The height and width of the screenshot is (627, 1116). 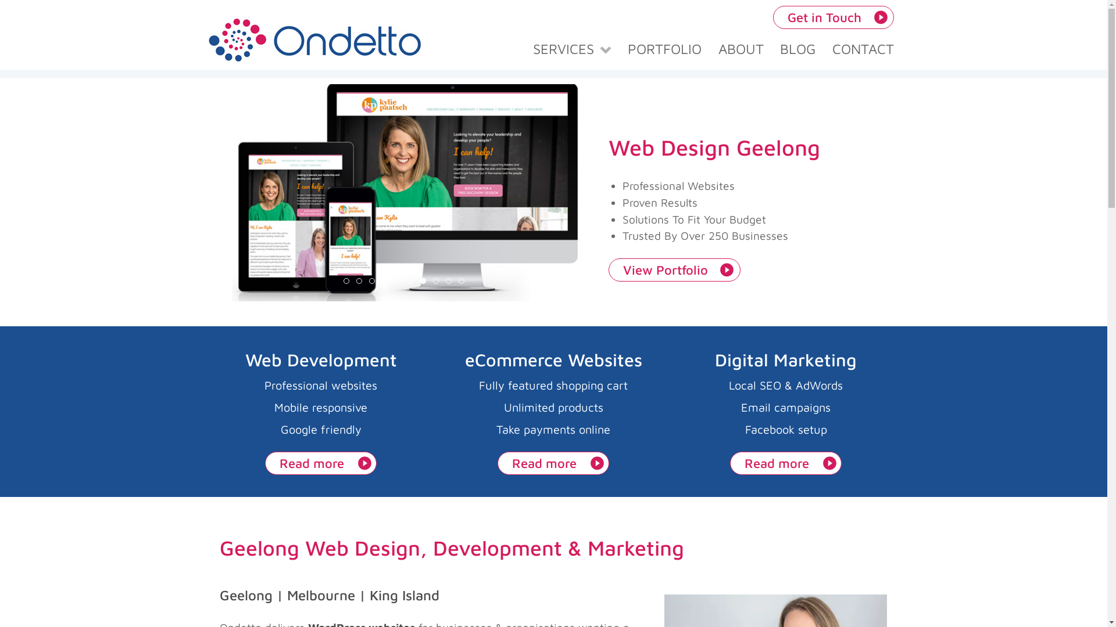 What do you see at coordinates (553, 463) in the screenshot?
I see `Read more` at bounding box center [553, 463].